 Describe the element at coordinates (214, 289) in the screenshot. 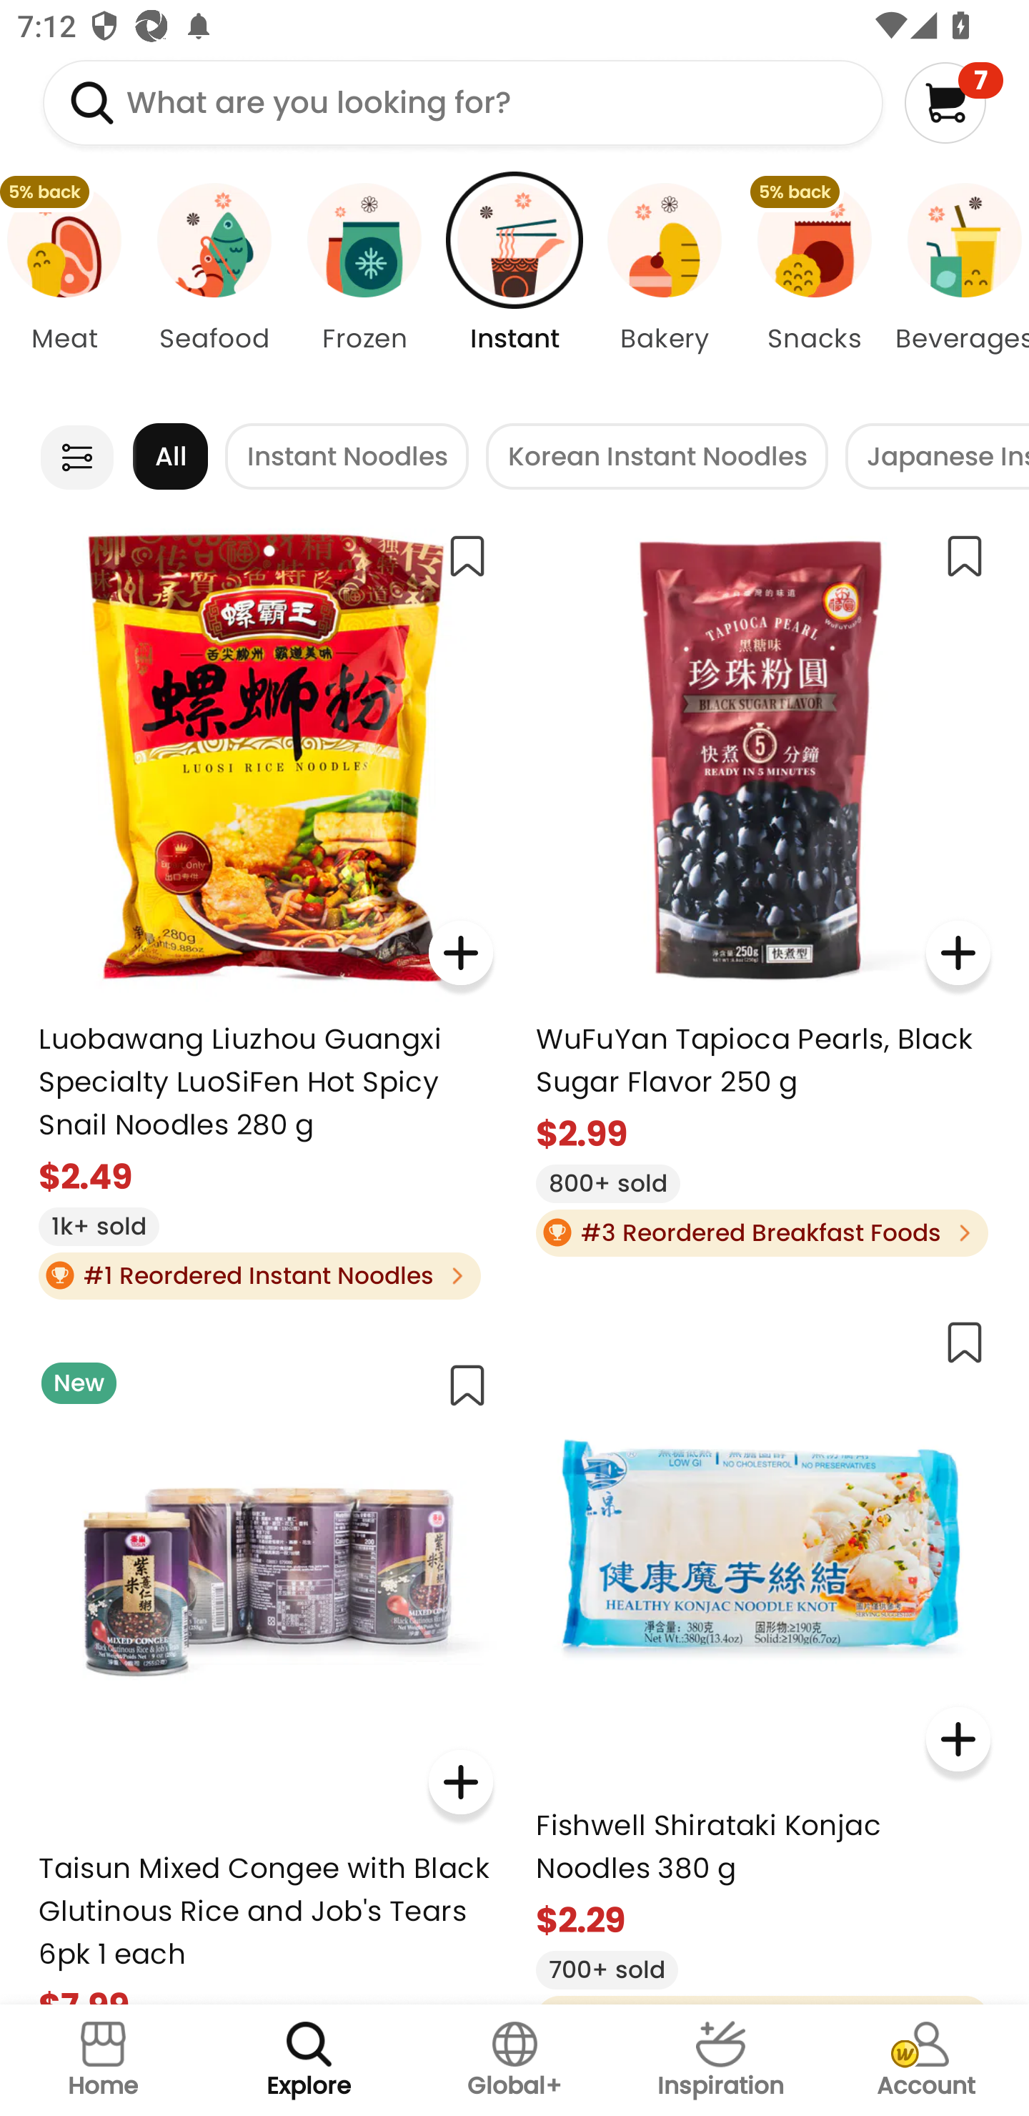

I see `Seafood` at that location.